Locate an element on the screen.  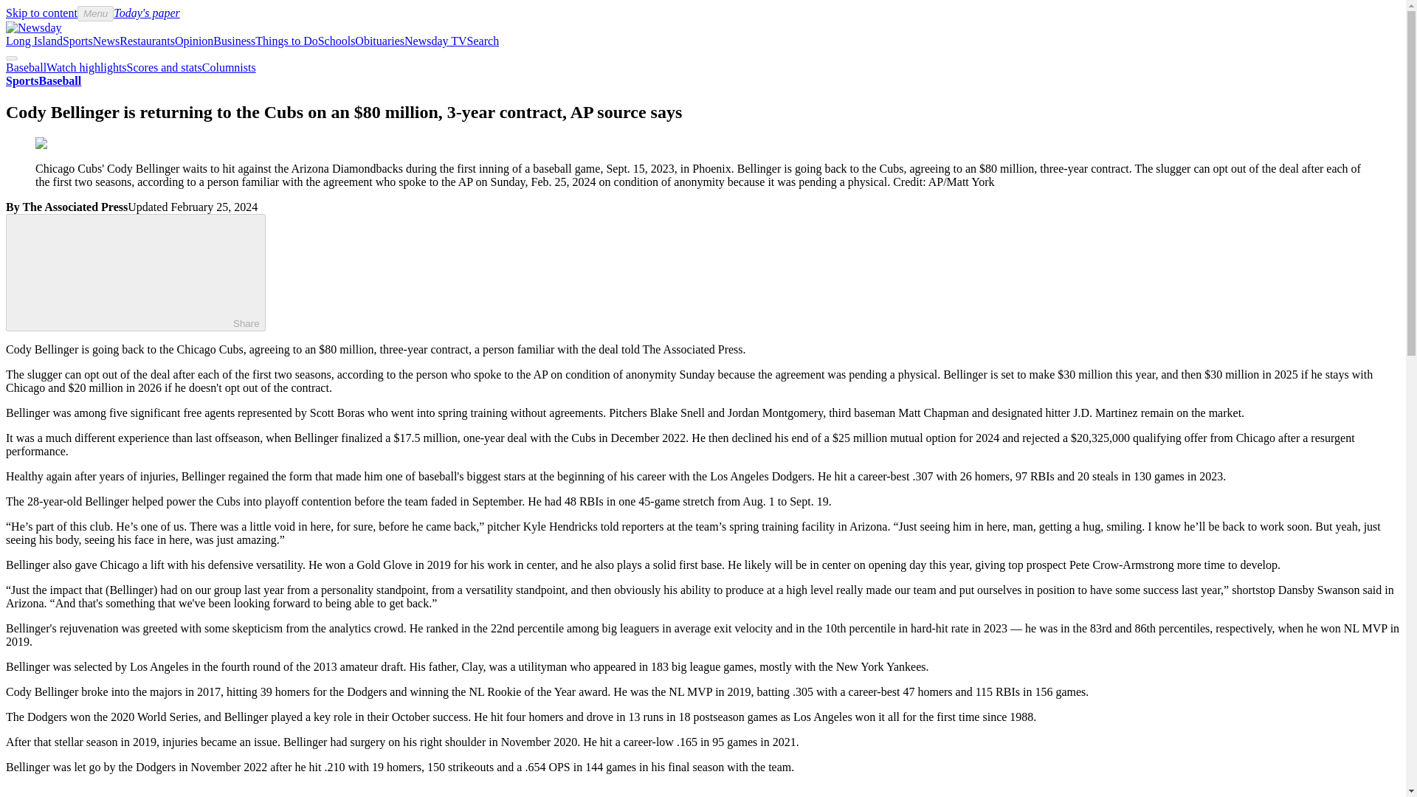
Baseball is located at coordinates (26, 68).